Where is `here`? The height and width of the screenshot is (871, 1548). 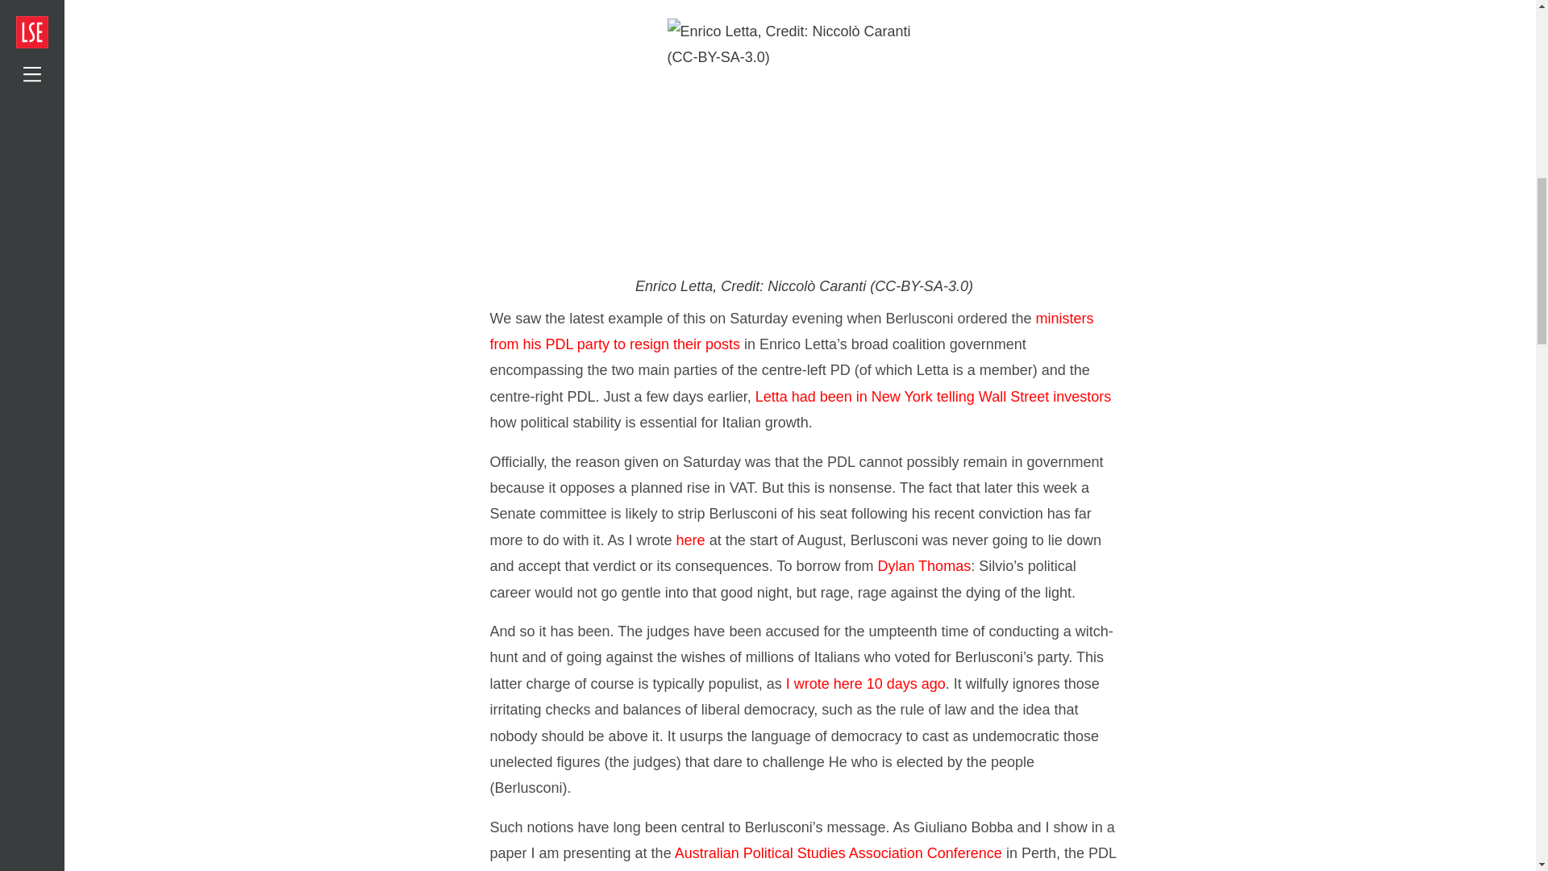 here is located at coordinates (691, 540).